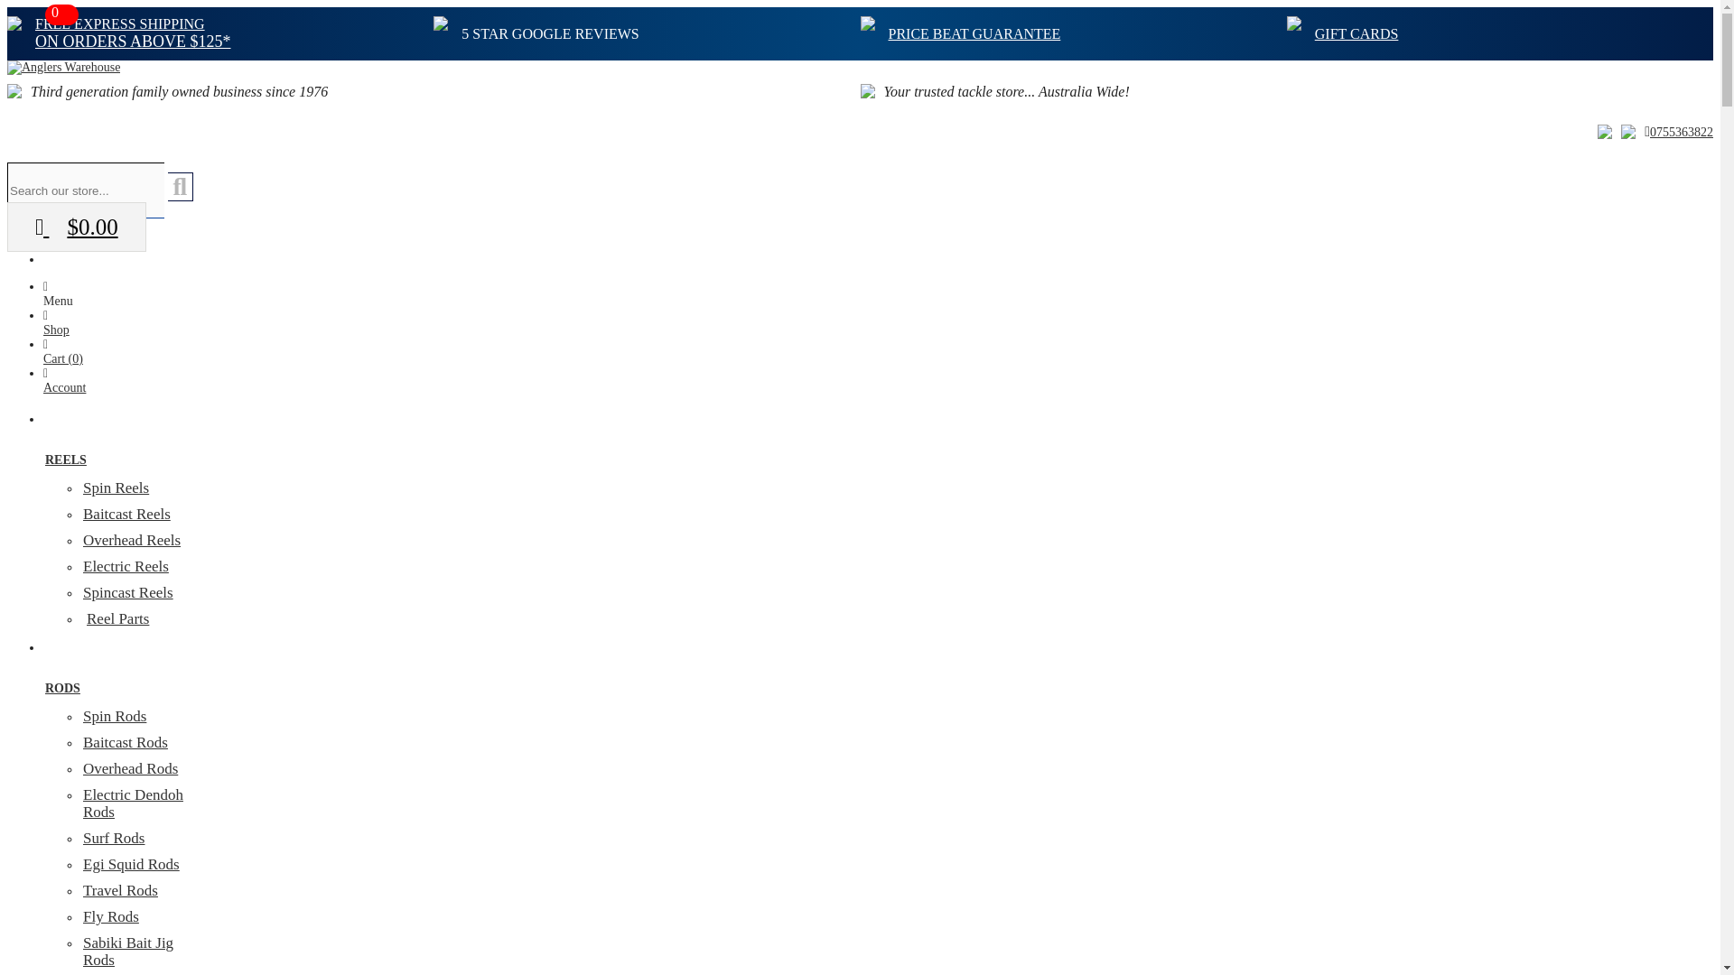  I want to click on GIFT CARDS, so click(1356, 32).